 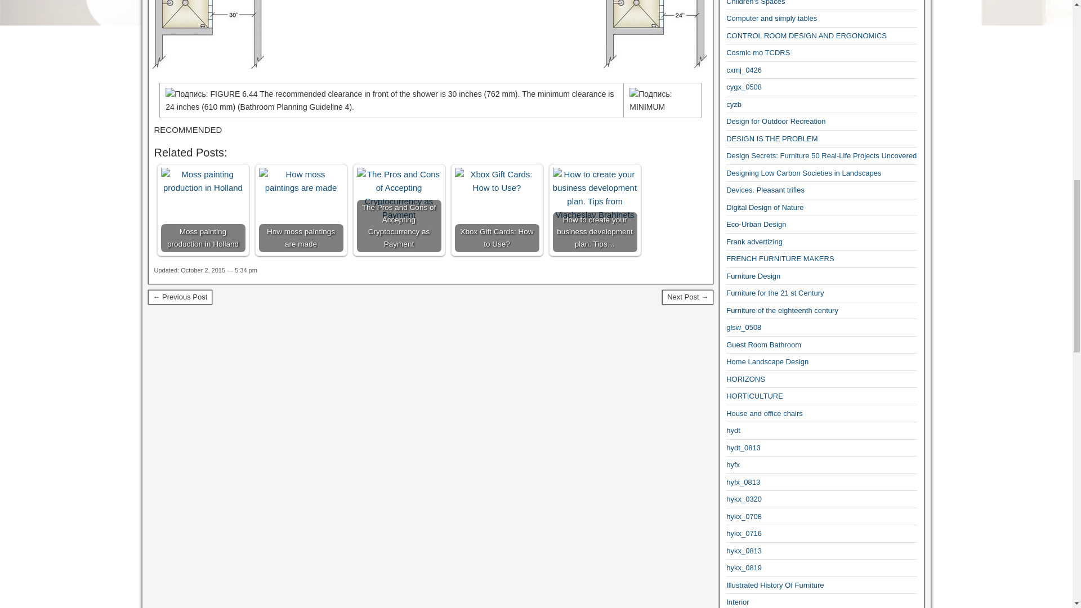 I want to click on Storage, so click(x=655, y=34).